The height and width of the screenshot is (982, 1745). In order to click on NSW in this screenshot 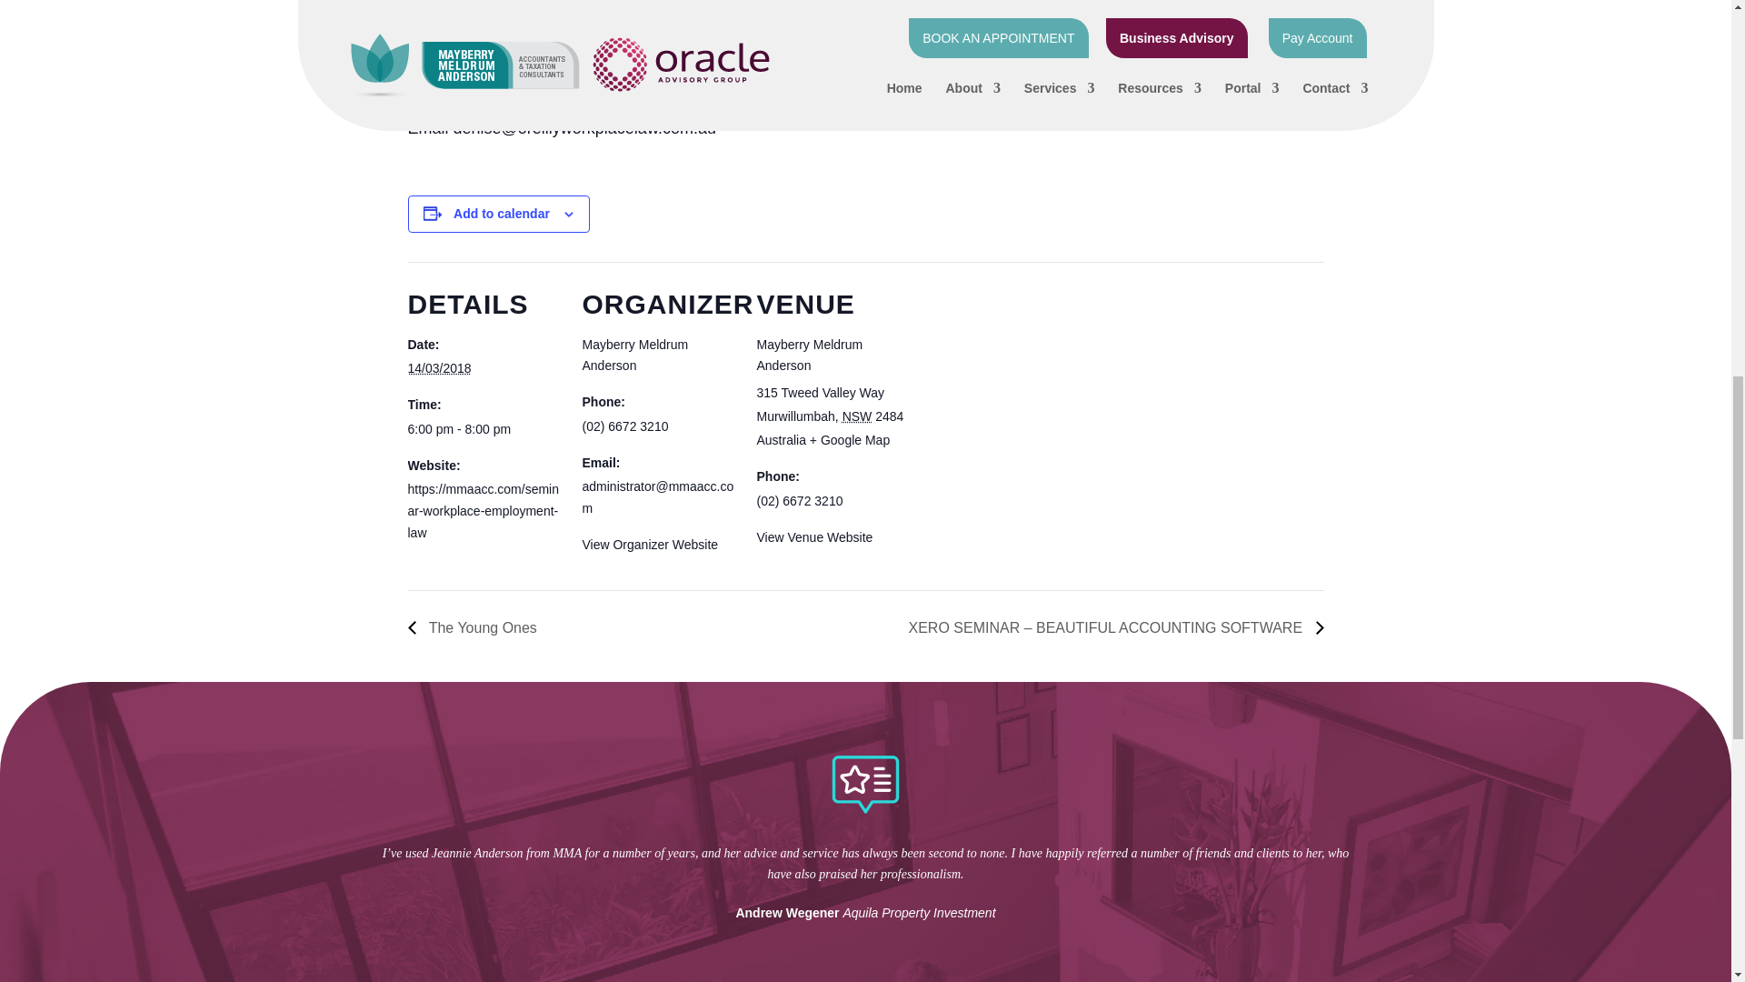, I will do `click(858, 416)`.